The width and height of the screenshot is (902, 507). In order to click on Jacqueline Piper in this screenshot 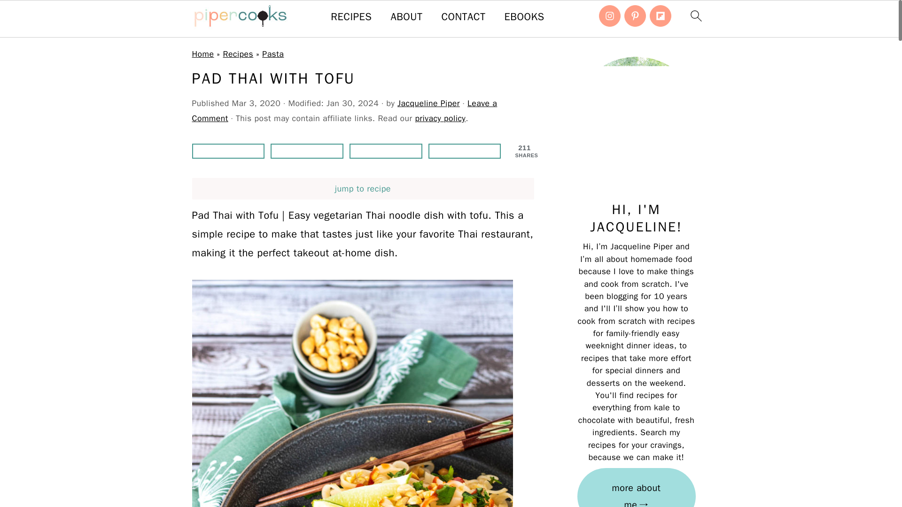, I will do `click(428, 103)`.